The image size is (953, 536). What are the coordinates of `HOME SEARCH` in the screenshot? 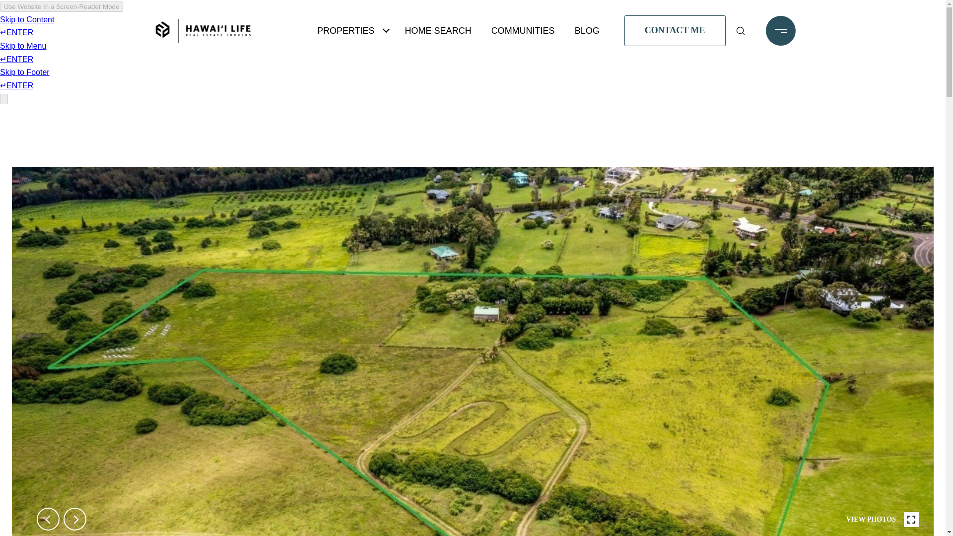 It's located at (438, 31).